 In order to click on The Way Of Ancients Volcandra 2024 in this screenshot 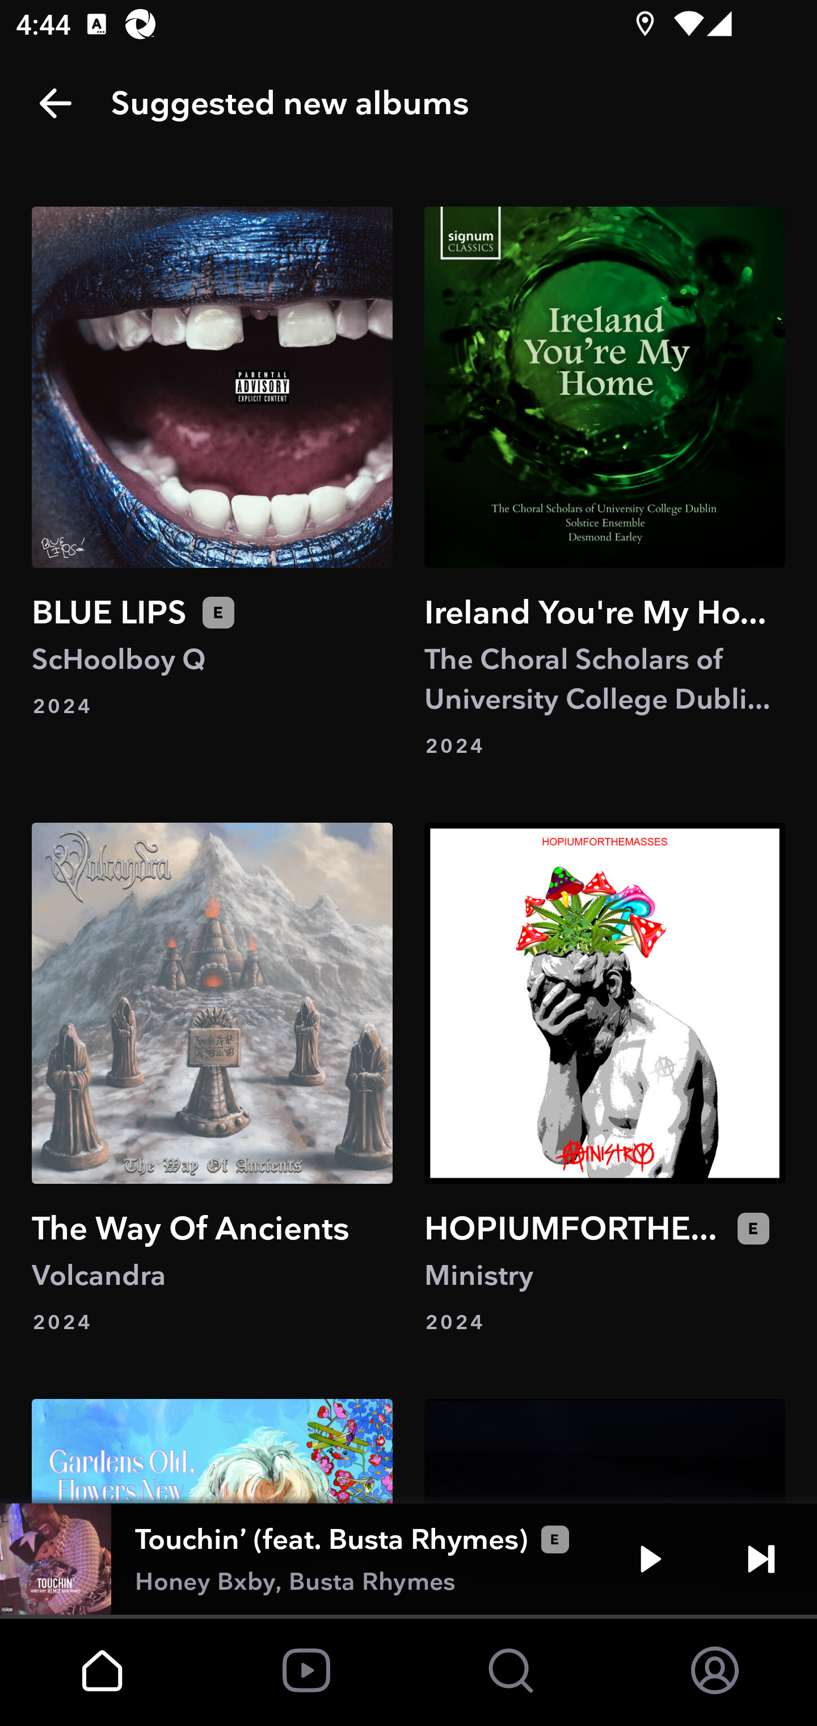, I will do `click(212, 1079)`.